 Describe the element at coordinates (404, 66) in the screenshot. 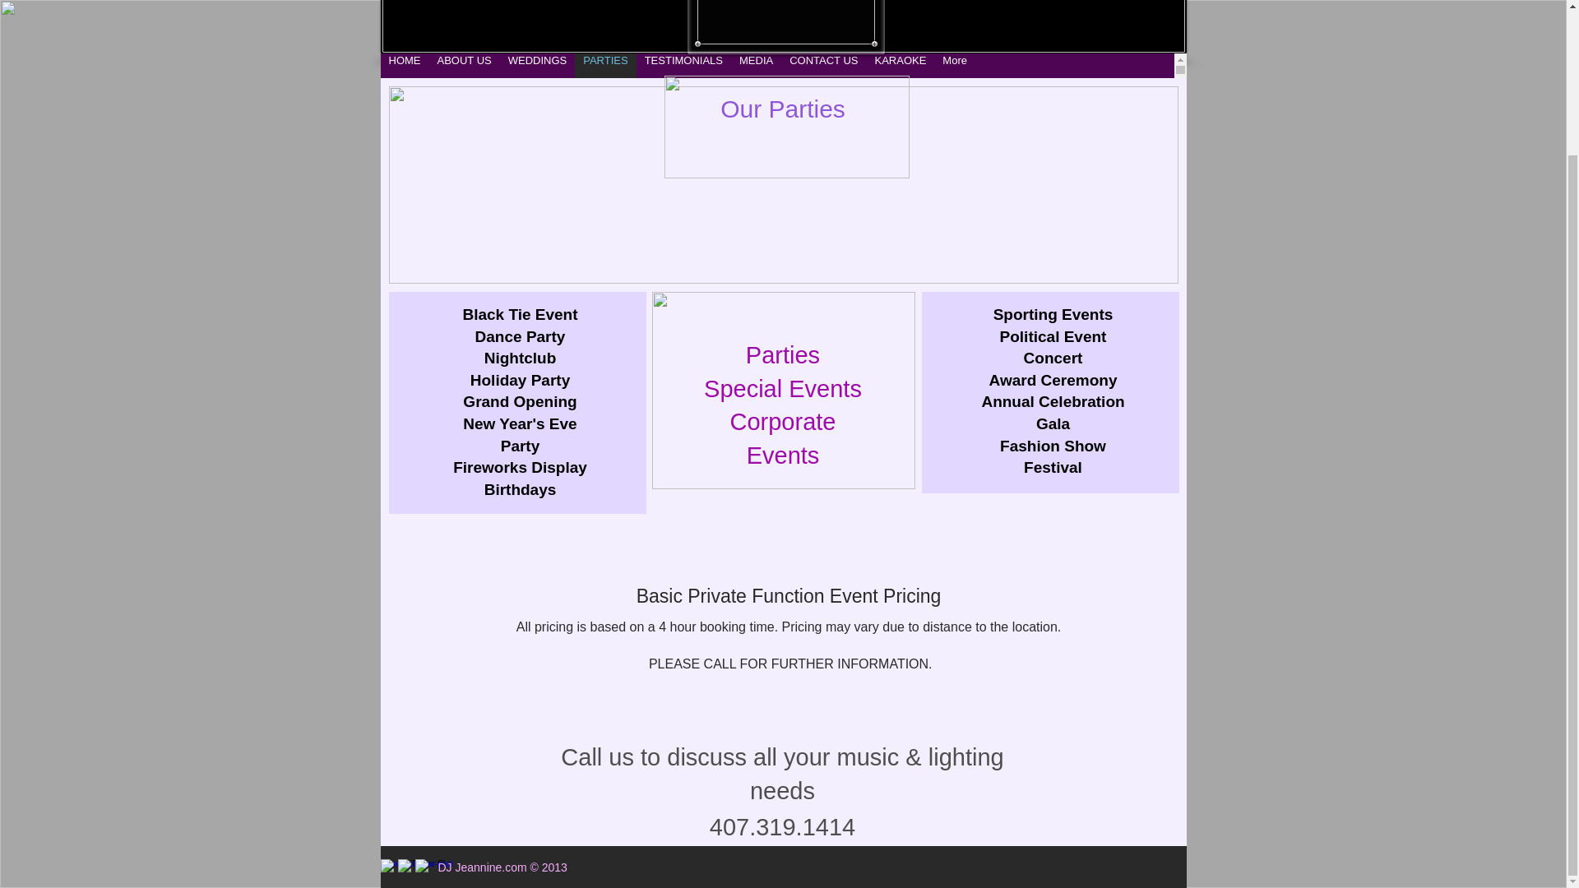

I see `HOME` at that location.